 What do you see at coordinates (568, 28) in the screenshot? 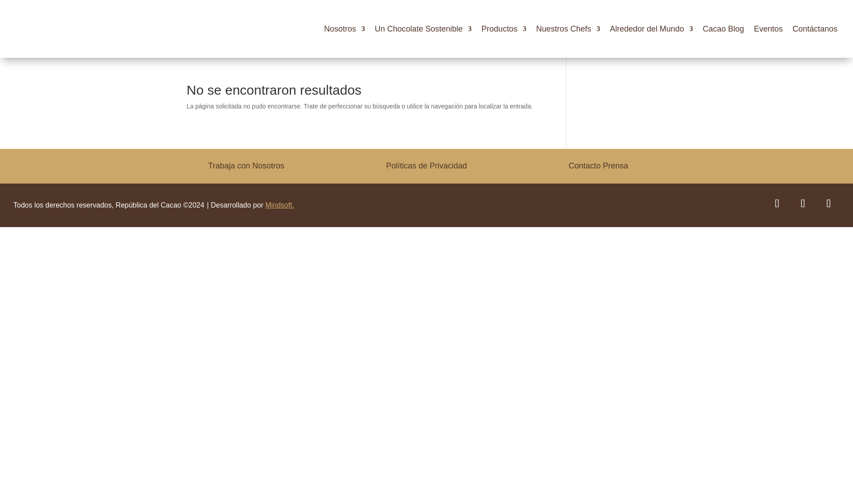
I see `Nuestros Chefs` at bounding box center [568, 28].